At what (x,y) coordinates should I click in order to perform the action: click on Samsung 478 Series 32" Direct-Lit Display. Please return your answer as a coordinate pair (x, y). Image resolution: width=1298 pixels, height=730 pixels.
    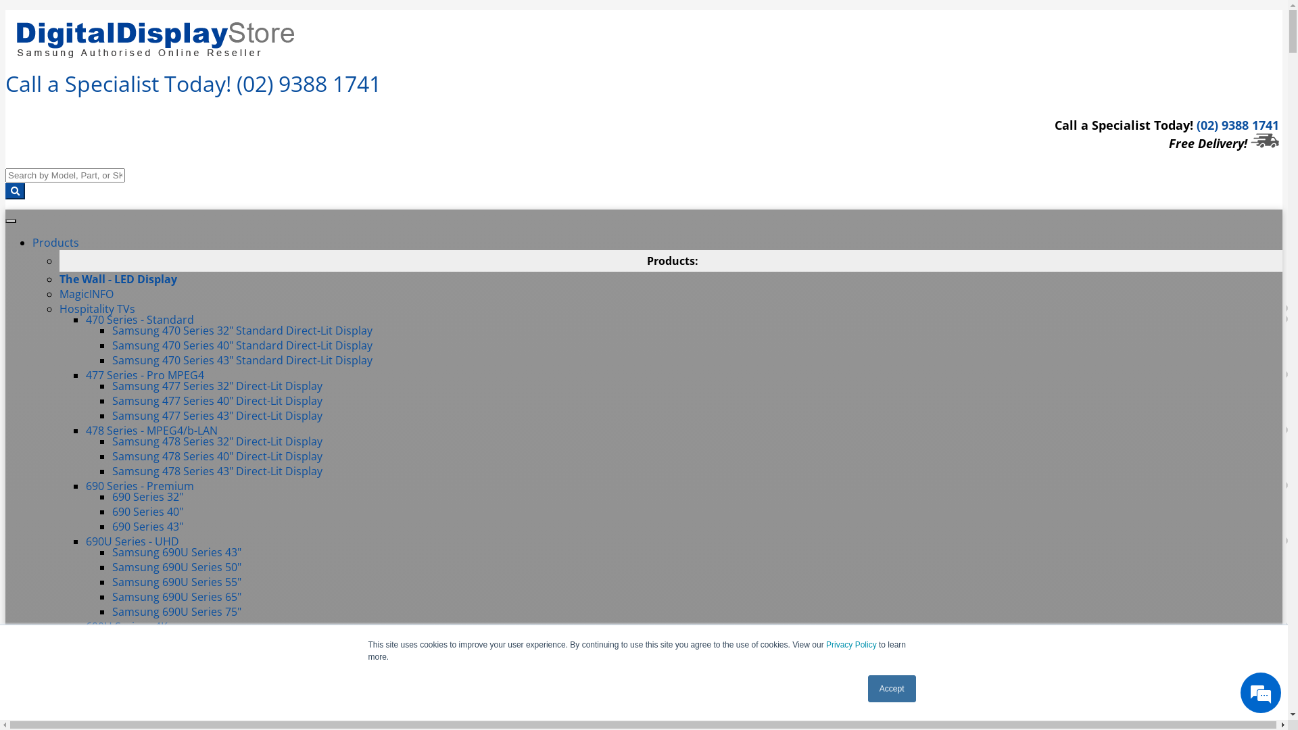
    Looking at the image, I should click on (218, 441).